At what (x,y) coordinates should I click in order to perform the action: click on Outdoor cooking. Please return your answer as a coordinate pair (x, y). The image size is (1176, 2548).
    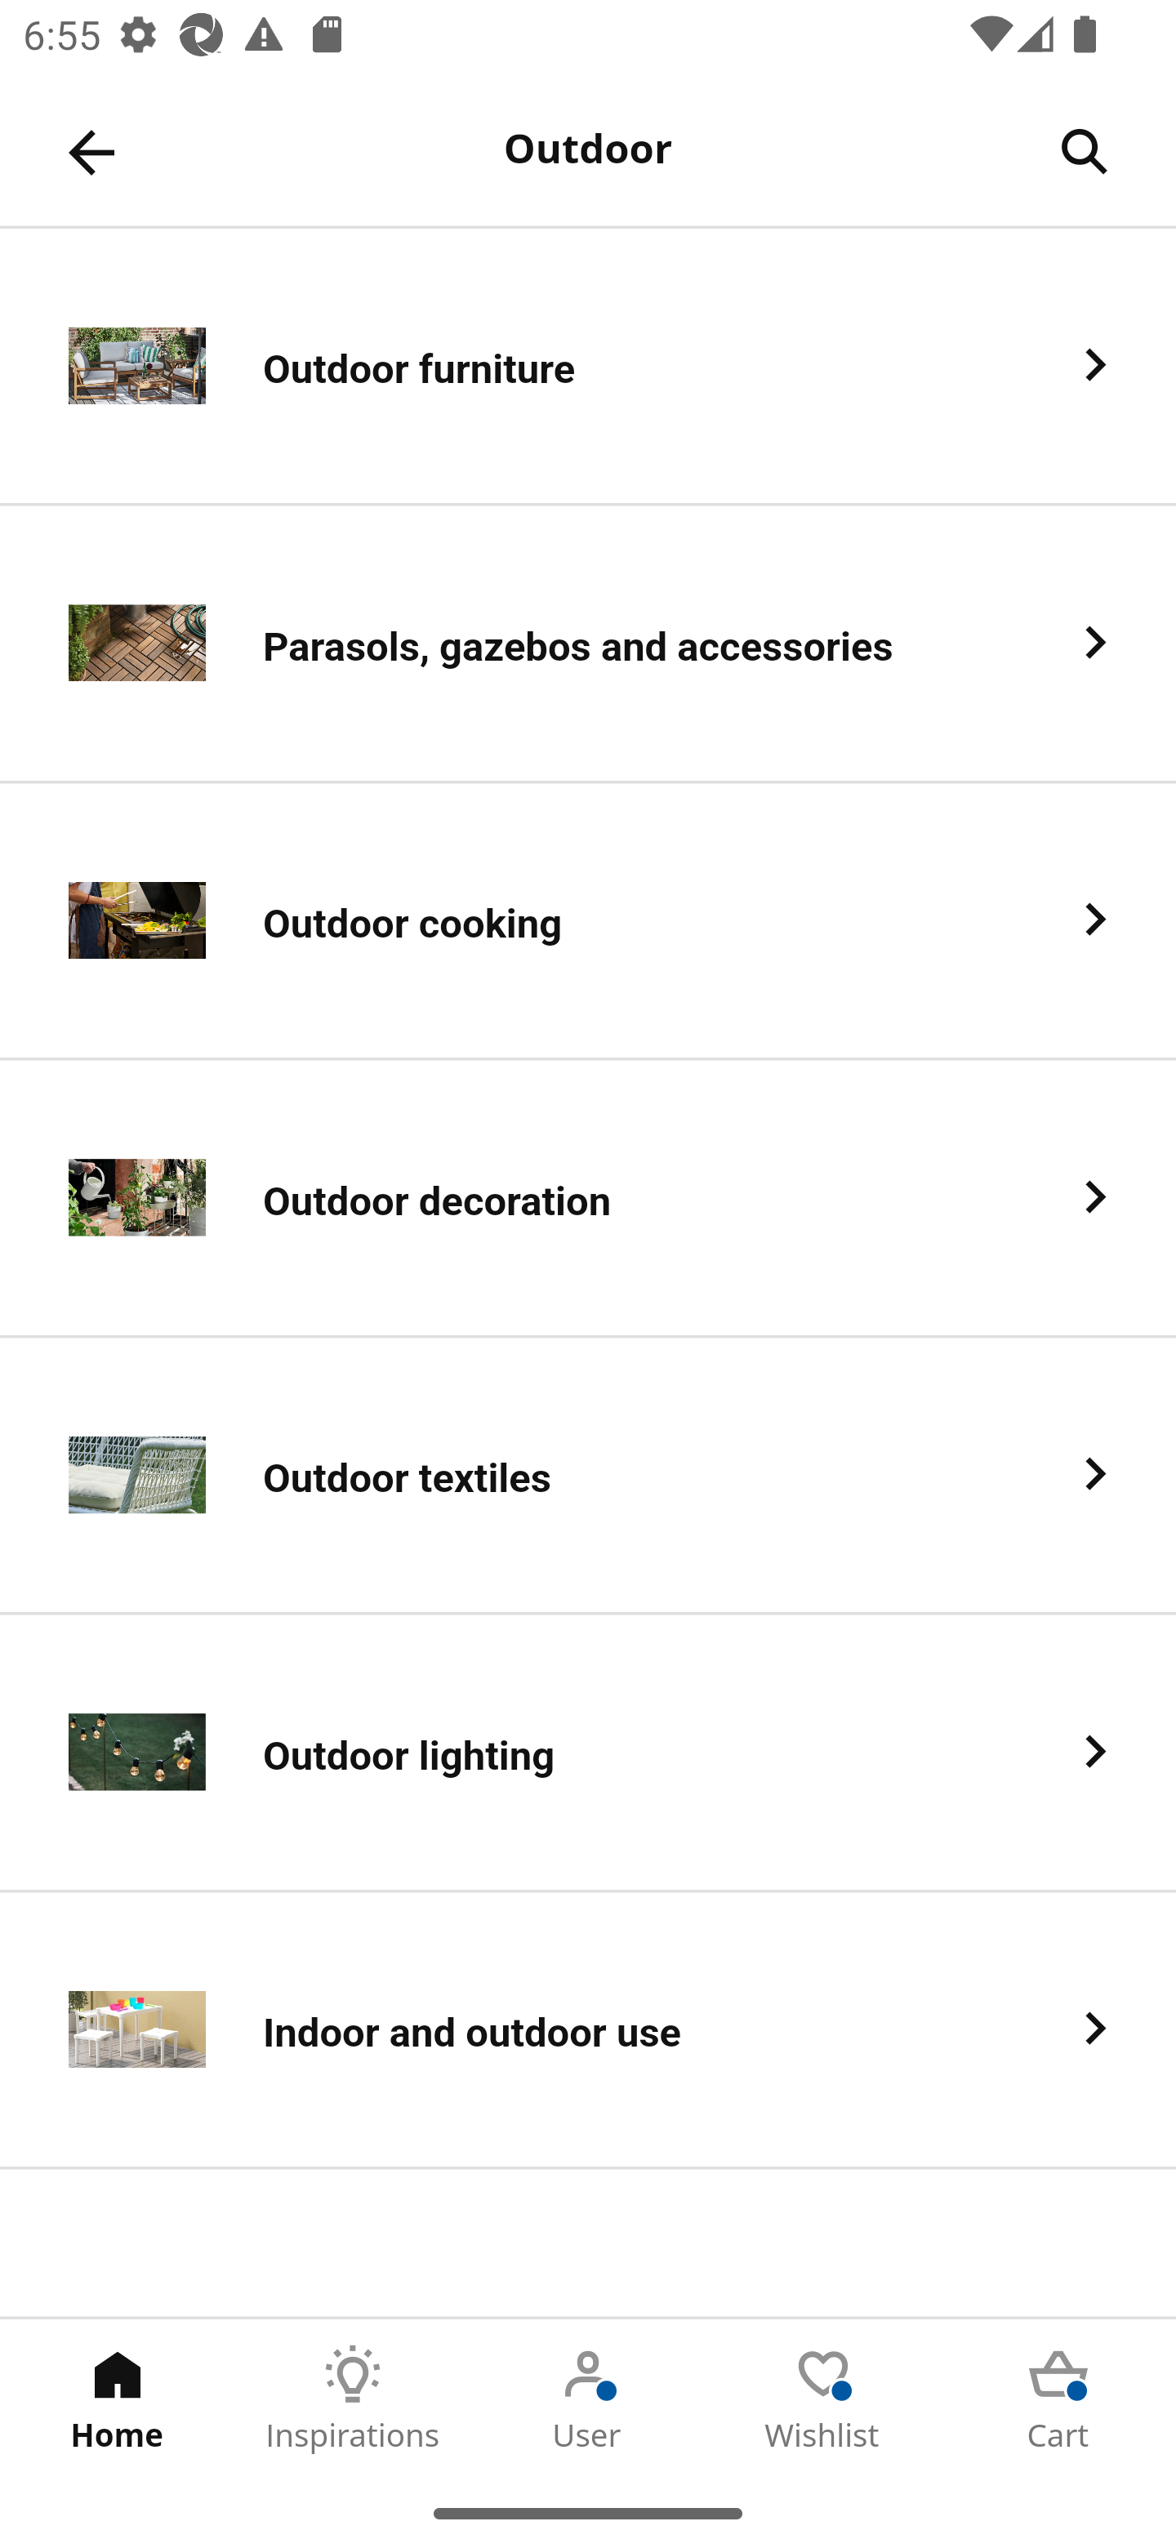
    Looking at the image, I should click on (588, 920).